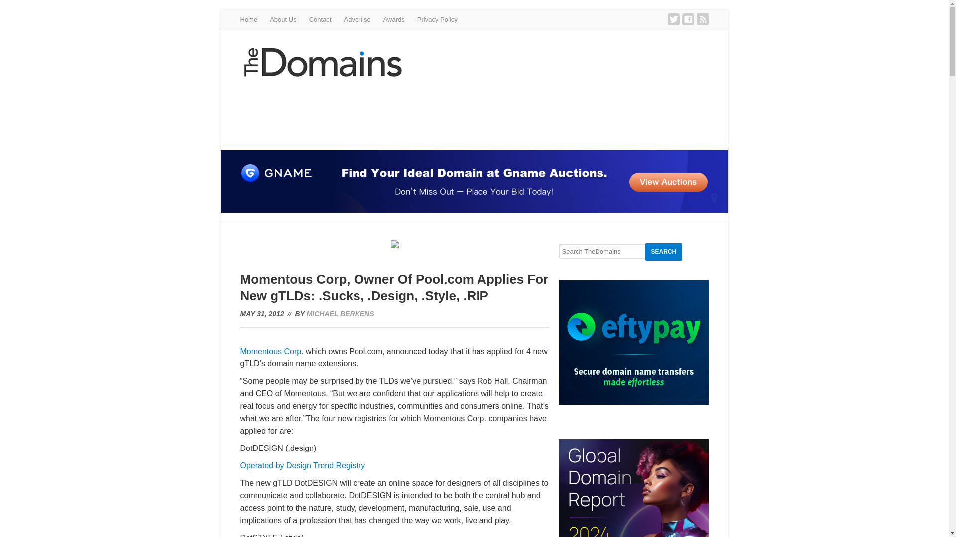  Describe the element at coordinates (664, 252) in the screenshot. I see `Search` at that location.